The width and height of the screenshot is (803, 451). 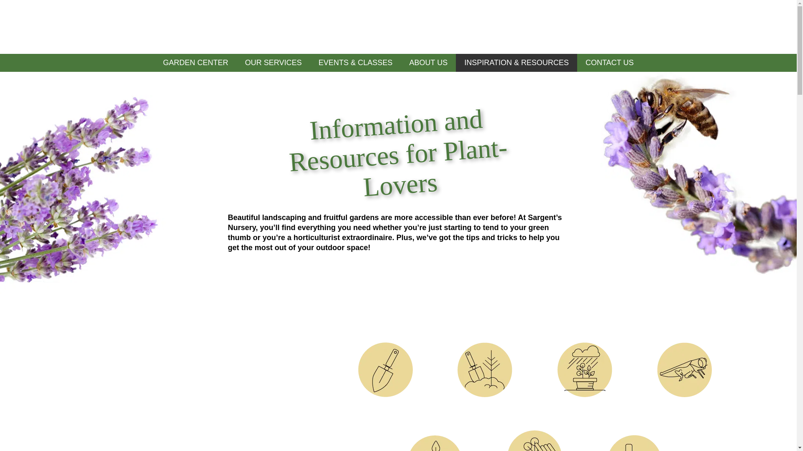 I want to click on Plant Care Guides, so click(x=435, y=438).